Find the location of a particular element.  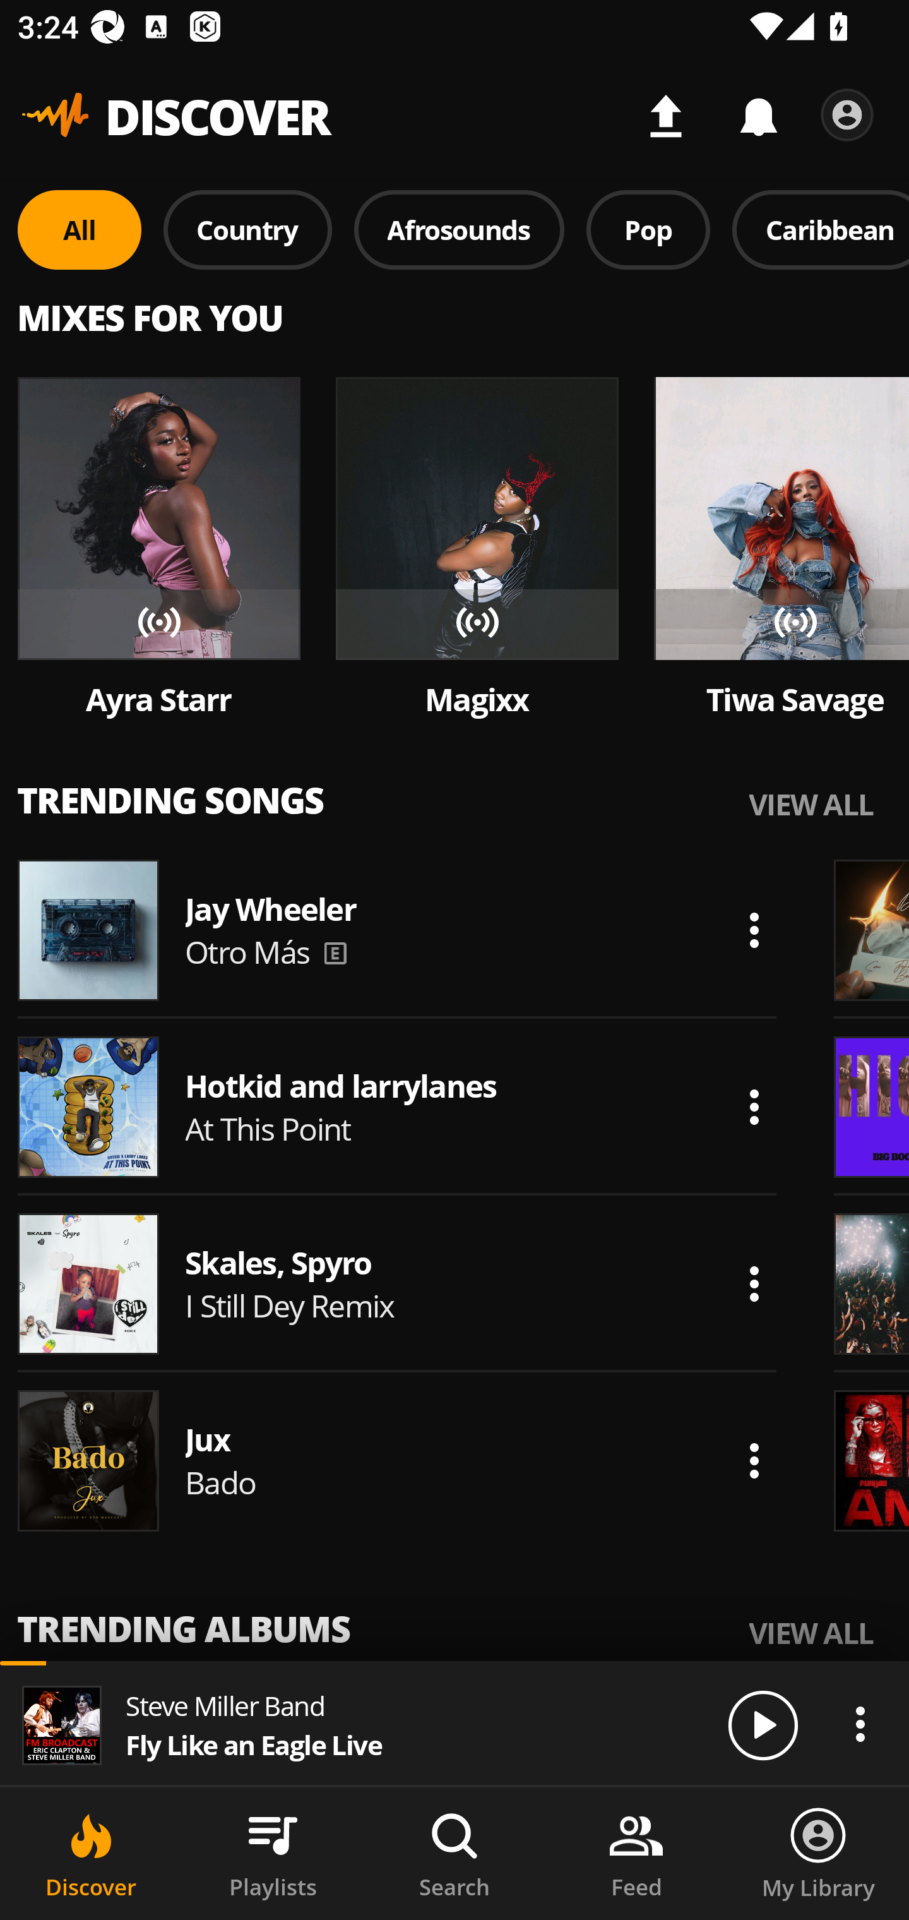

Search is located at coordinates (454, 1854).